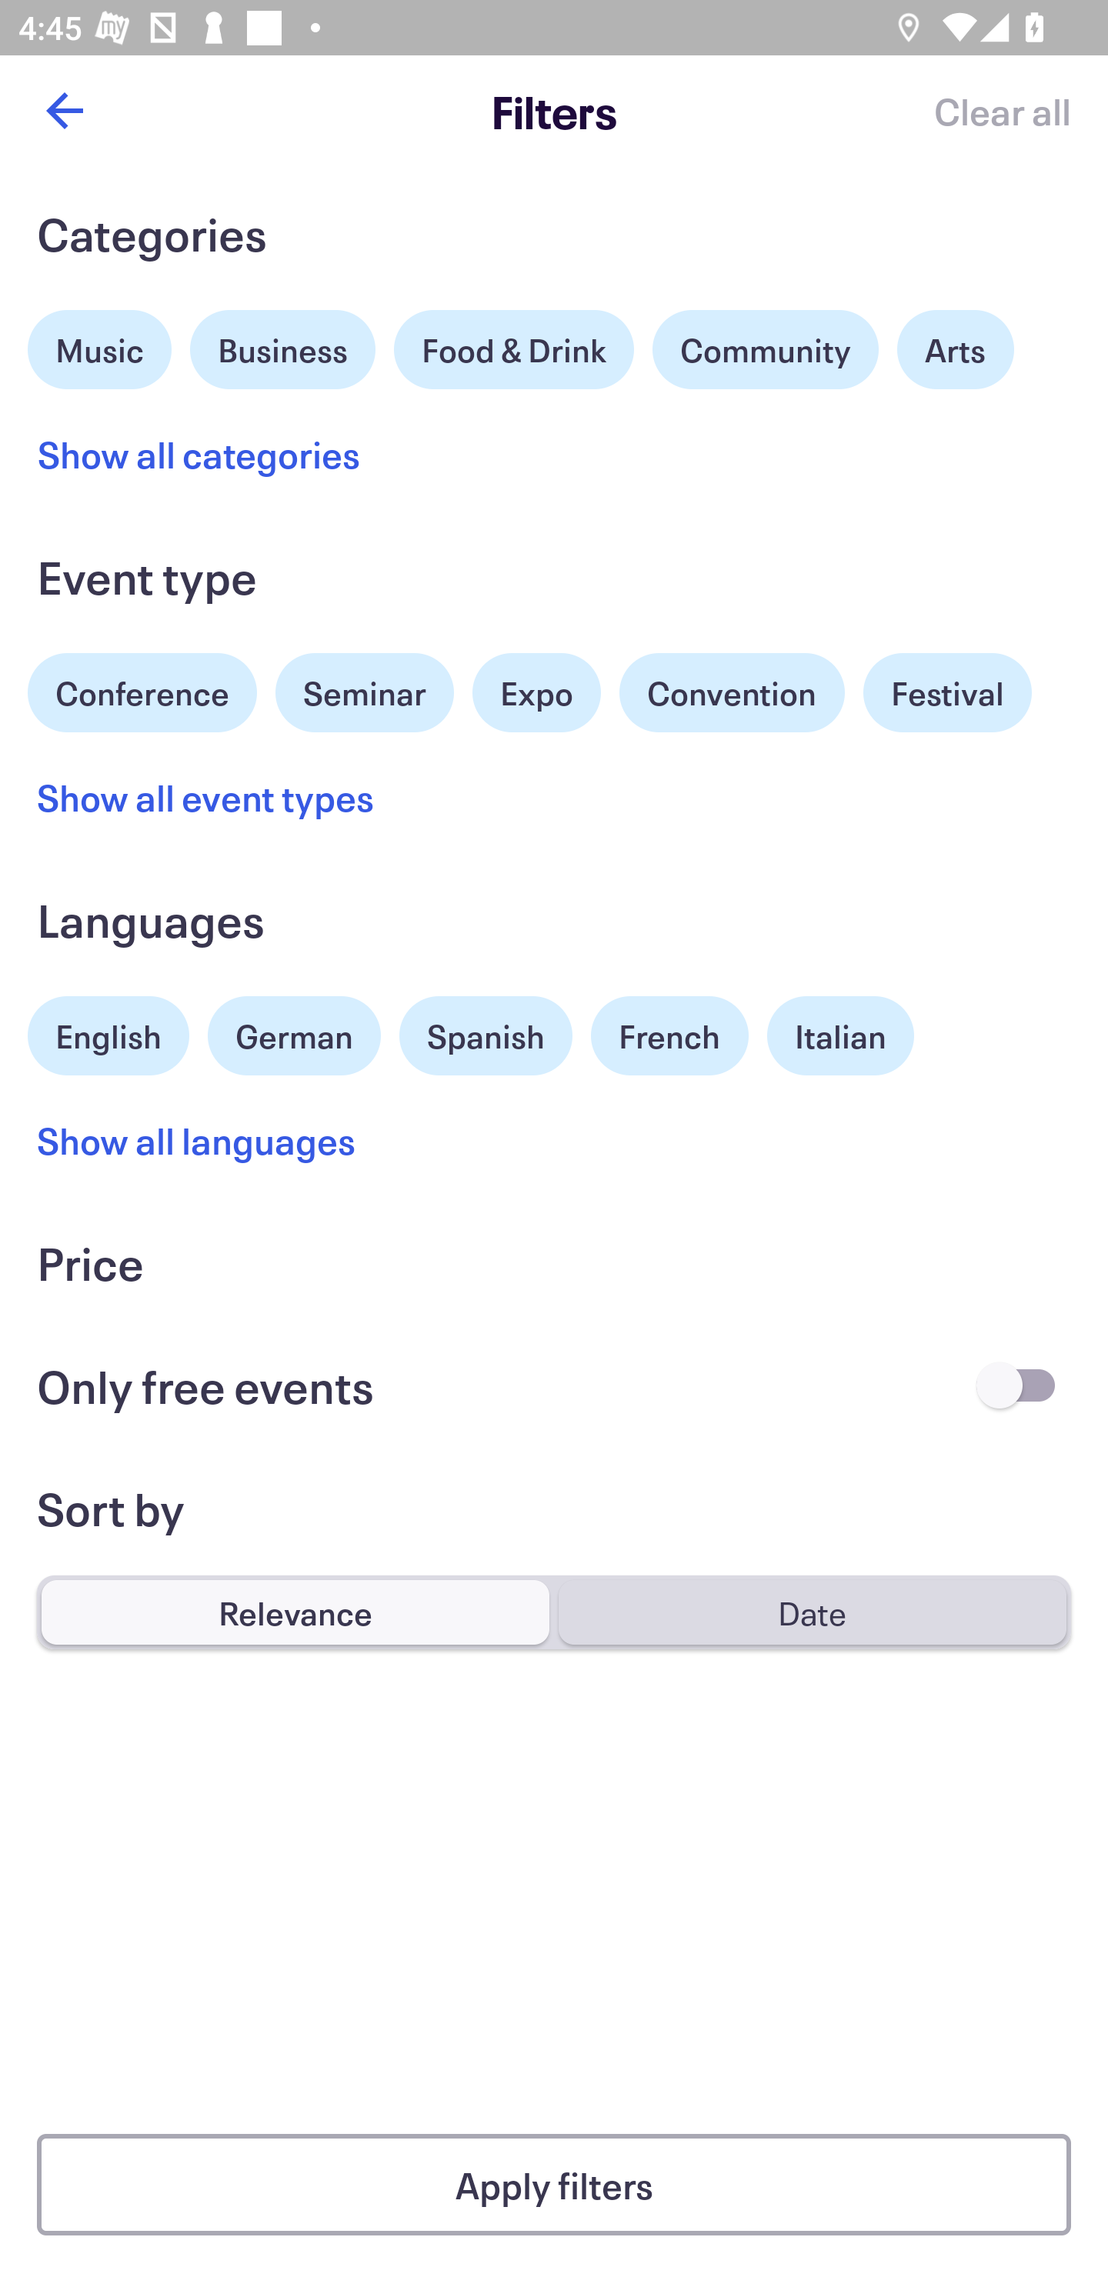  I want to click on Date, so click(812, 1612).